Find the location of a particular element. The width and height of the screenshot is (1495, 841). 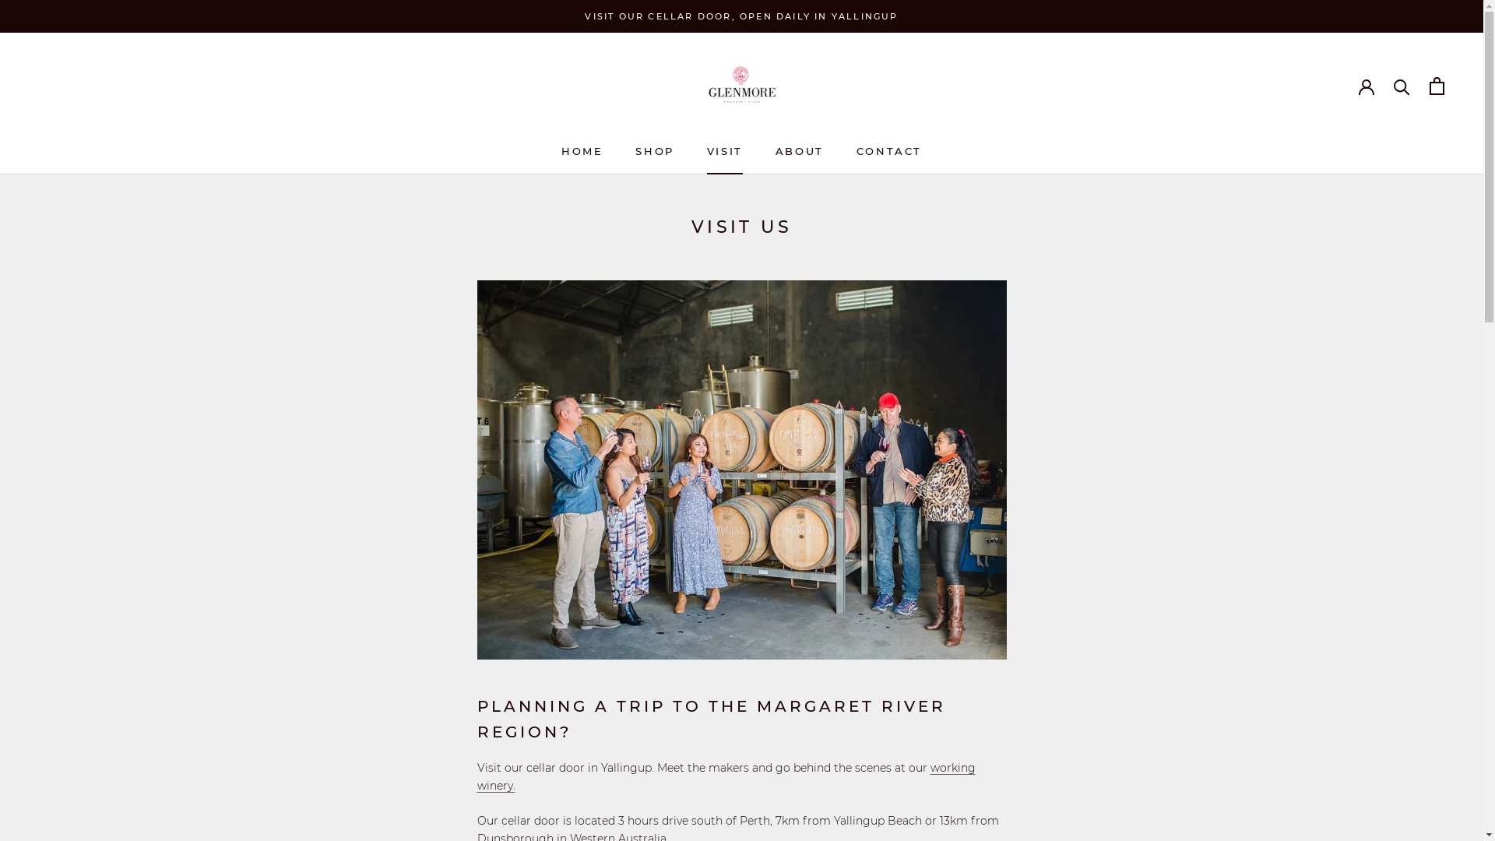

VISIT
VISIT is located at coordinates (725, 151).